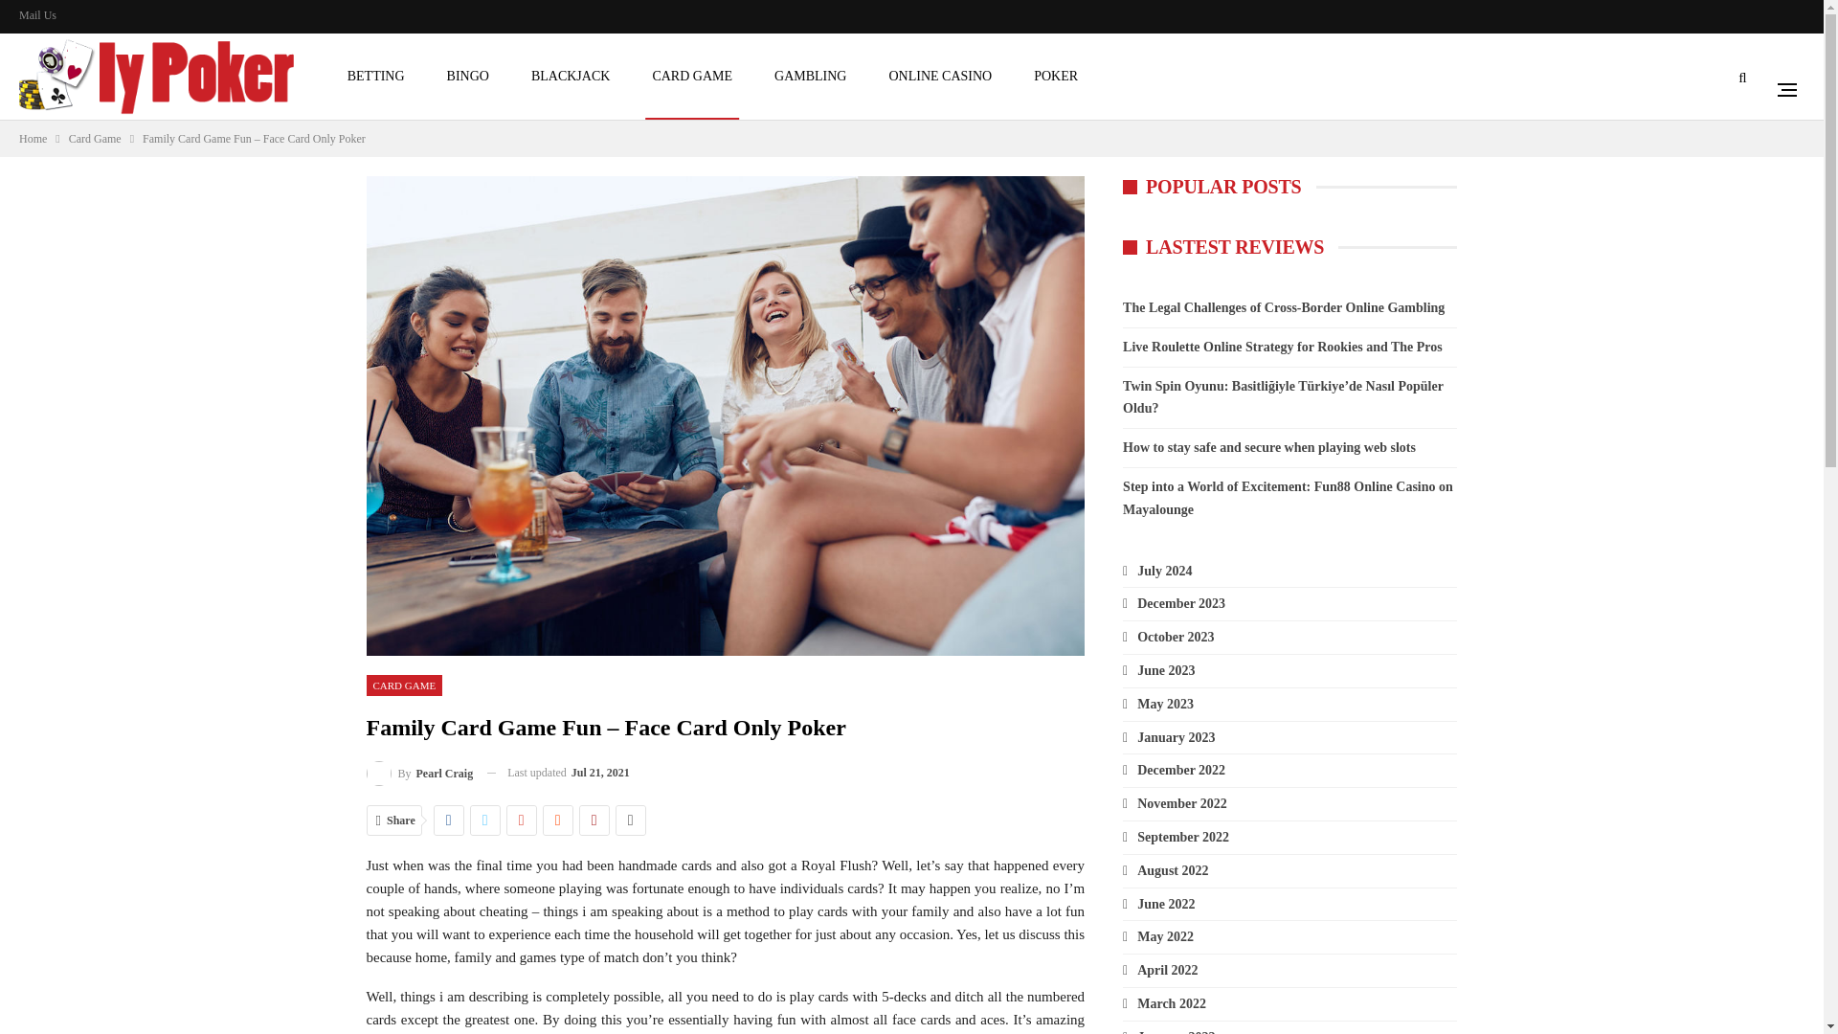 This screenshot has width=1838, height=1034. Describe the element at coordinates (37, 14) in the screenshot. I see `Mail Us` at that location.